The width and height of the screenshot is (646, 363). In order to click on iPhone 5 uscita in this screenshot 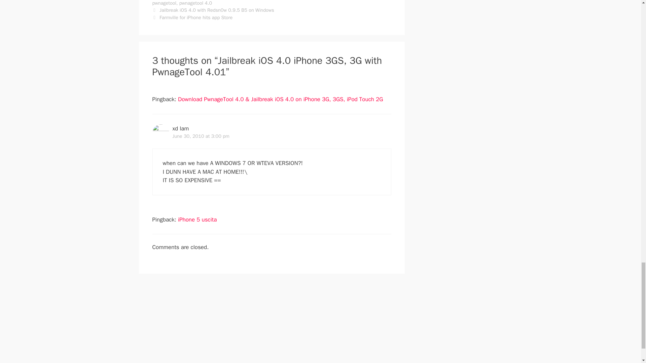, I will do `click(197, 219)`.